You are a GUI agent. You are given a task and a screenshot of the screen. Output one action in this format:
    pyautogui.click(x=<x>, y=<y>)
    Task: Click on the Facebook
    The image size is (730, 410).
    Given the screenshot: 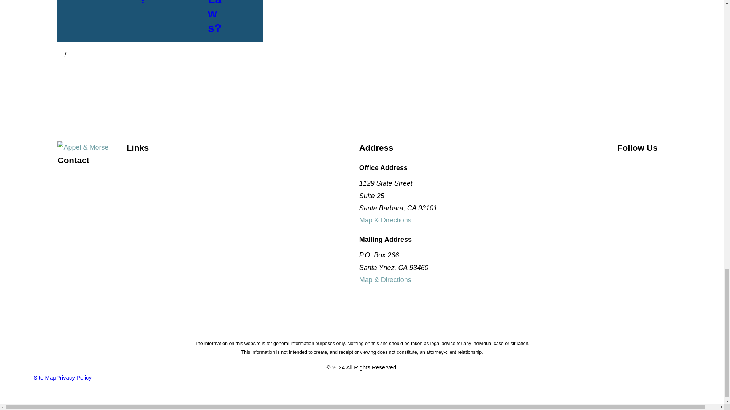 What is the action you would take?
    pyautogui.click(x=622, y=166)
    